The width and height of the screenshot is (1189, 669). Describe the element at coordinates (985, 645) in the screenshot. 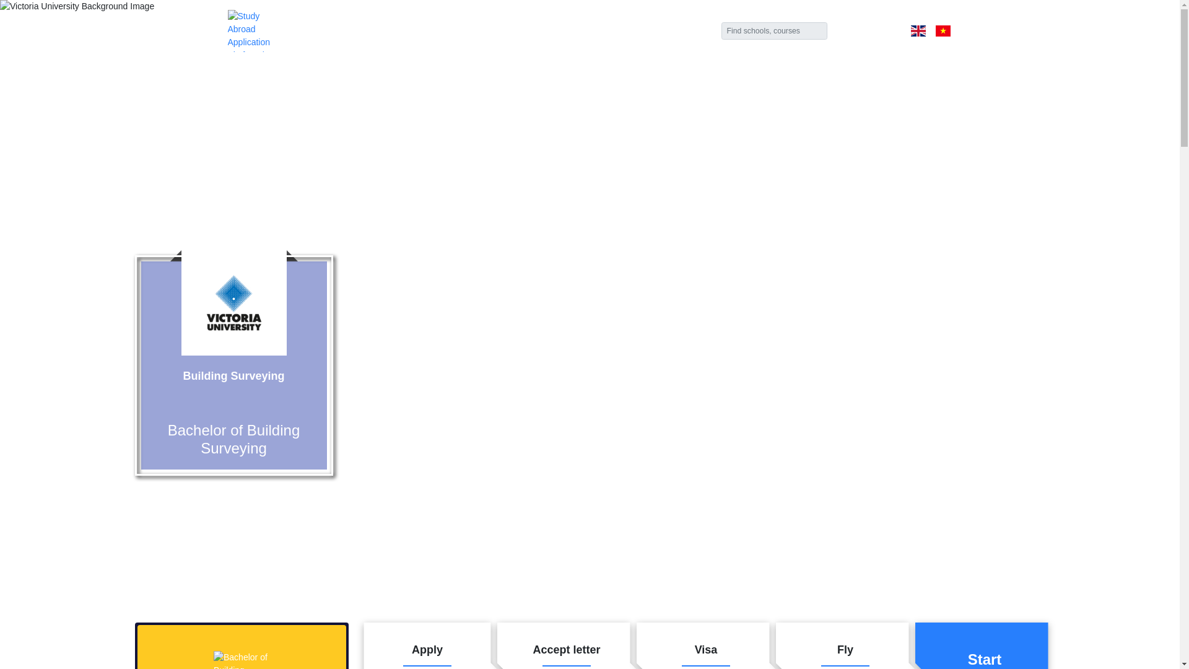

I see `For Students` at that location.